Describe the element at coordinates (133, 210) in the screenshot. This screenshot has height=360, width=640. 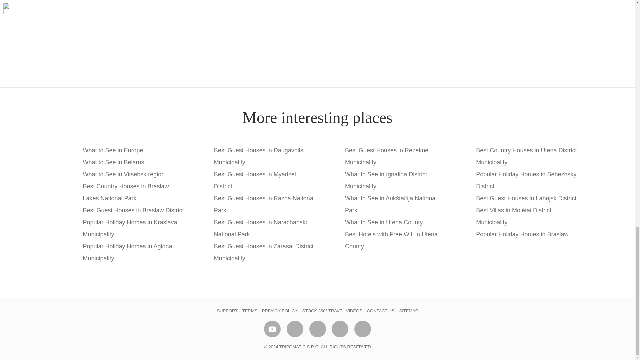
I see `Best Guest Houses in Braslaw District` at that location.